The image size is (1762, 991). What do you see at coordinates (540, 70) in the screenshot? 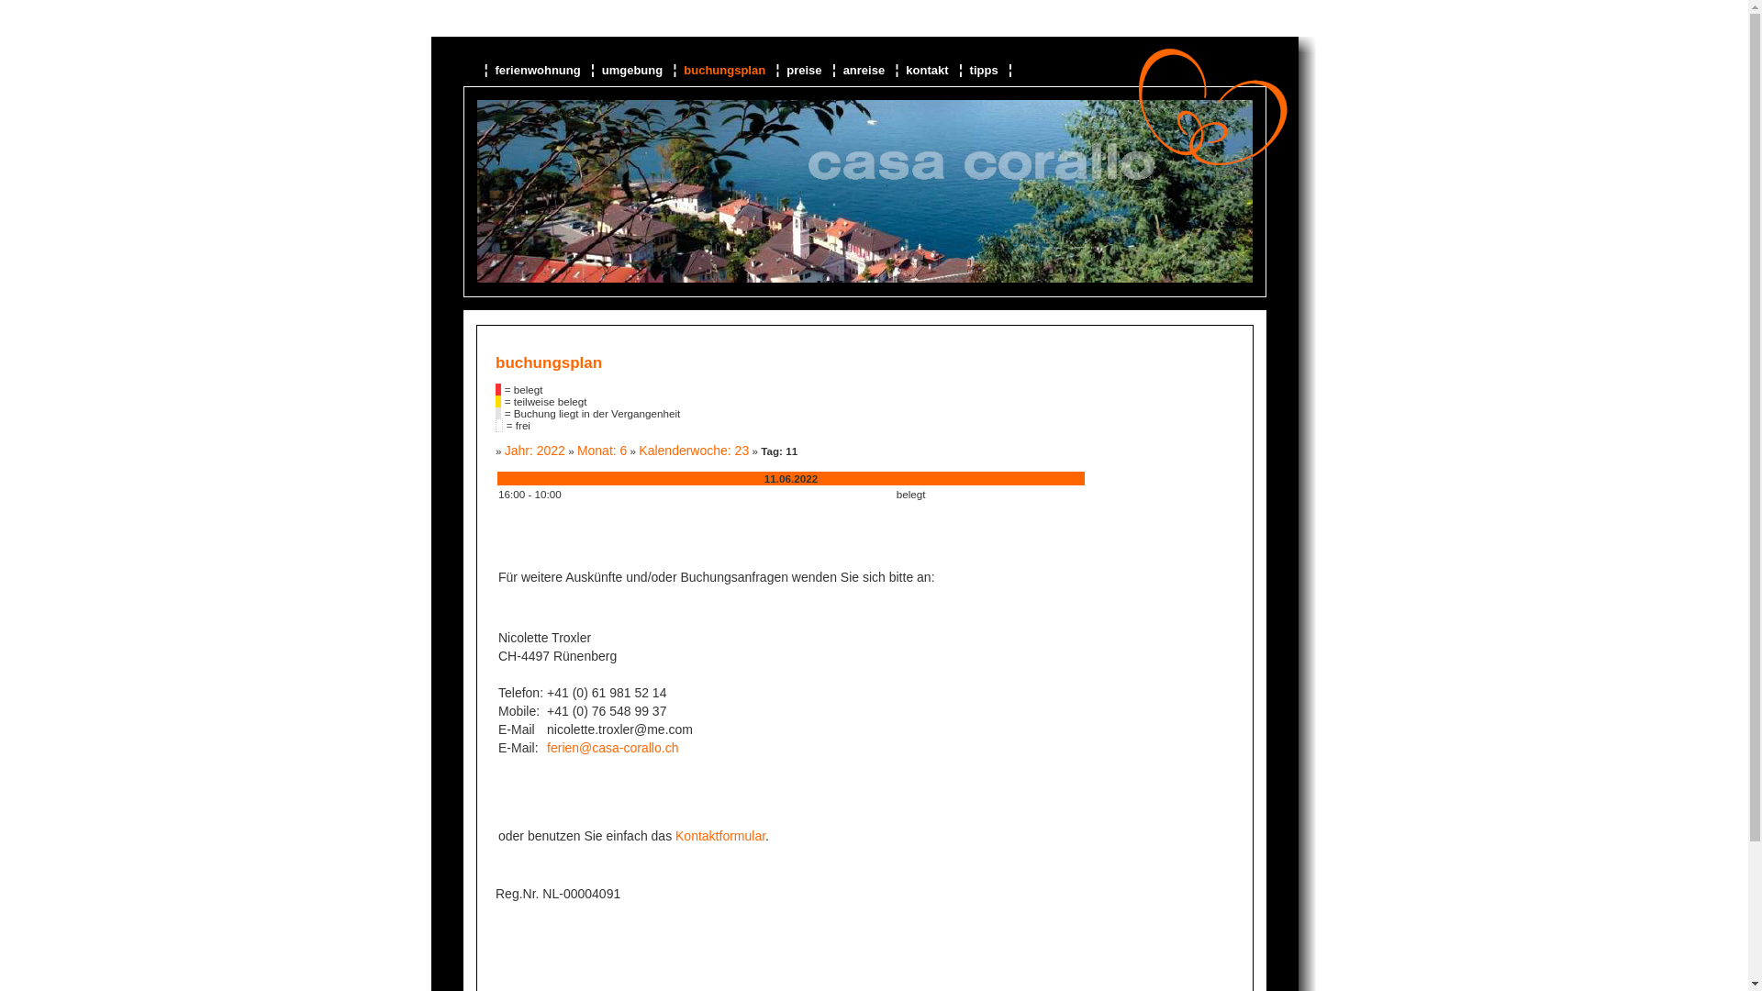
I see `ferienwohnung` at bounding box center [540, 70].